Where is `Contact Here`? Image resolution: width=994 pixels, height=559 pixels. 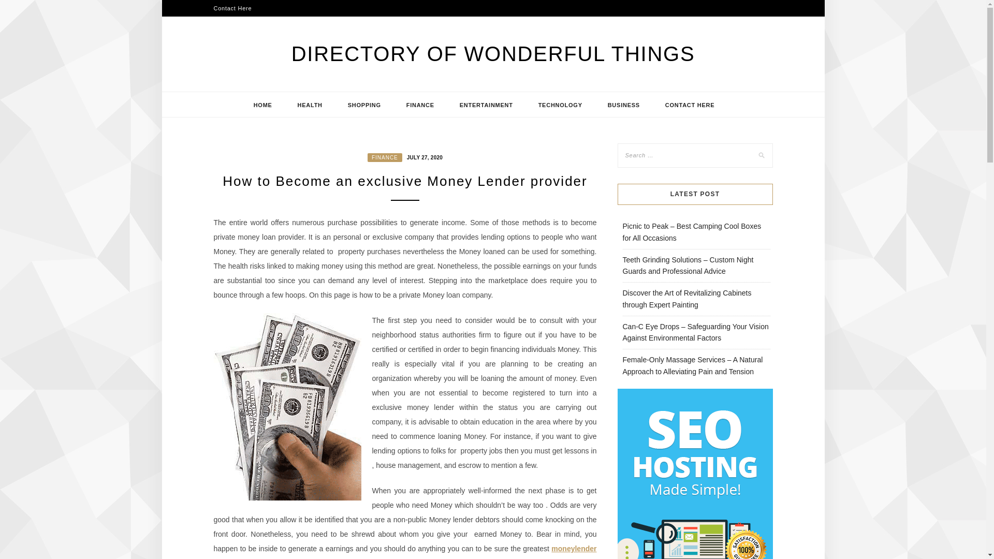
Contact Here is located at coordinates (232, 8).